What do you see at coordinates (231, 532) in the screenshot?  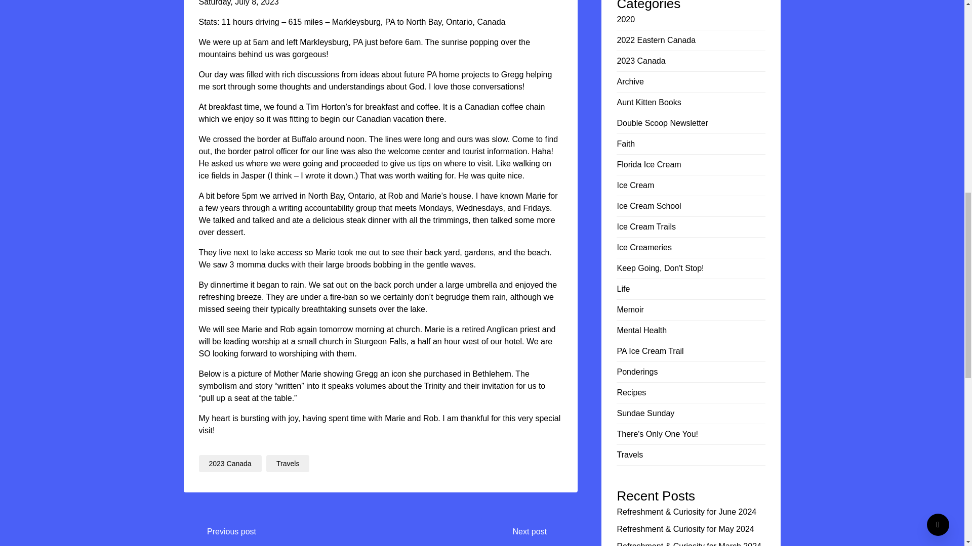 I see `Previous post` at bounding box center [231, 532].